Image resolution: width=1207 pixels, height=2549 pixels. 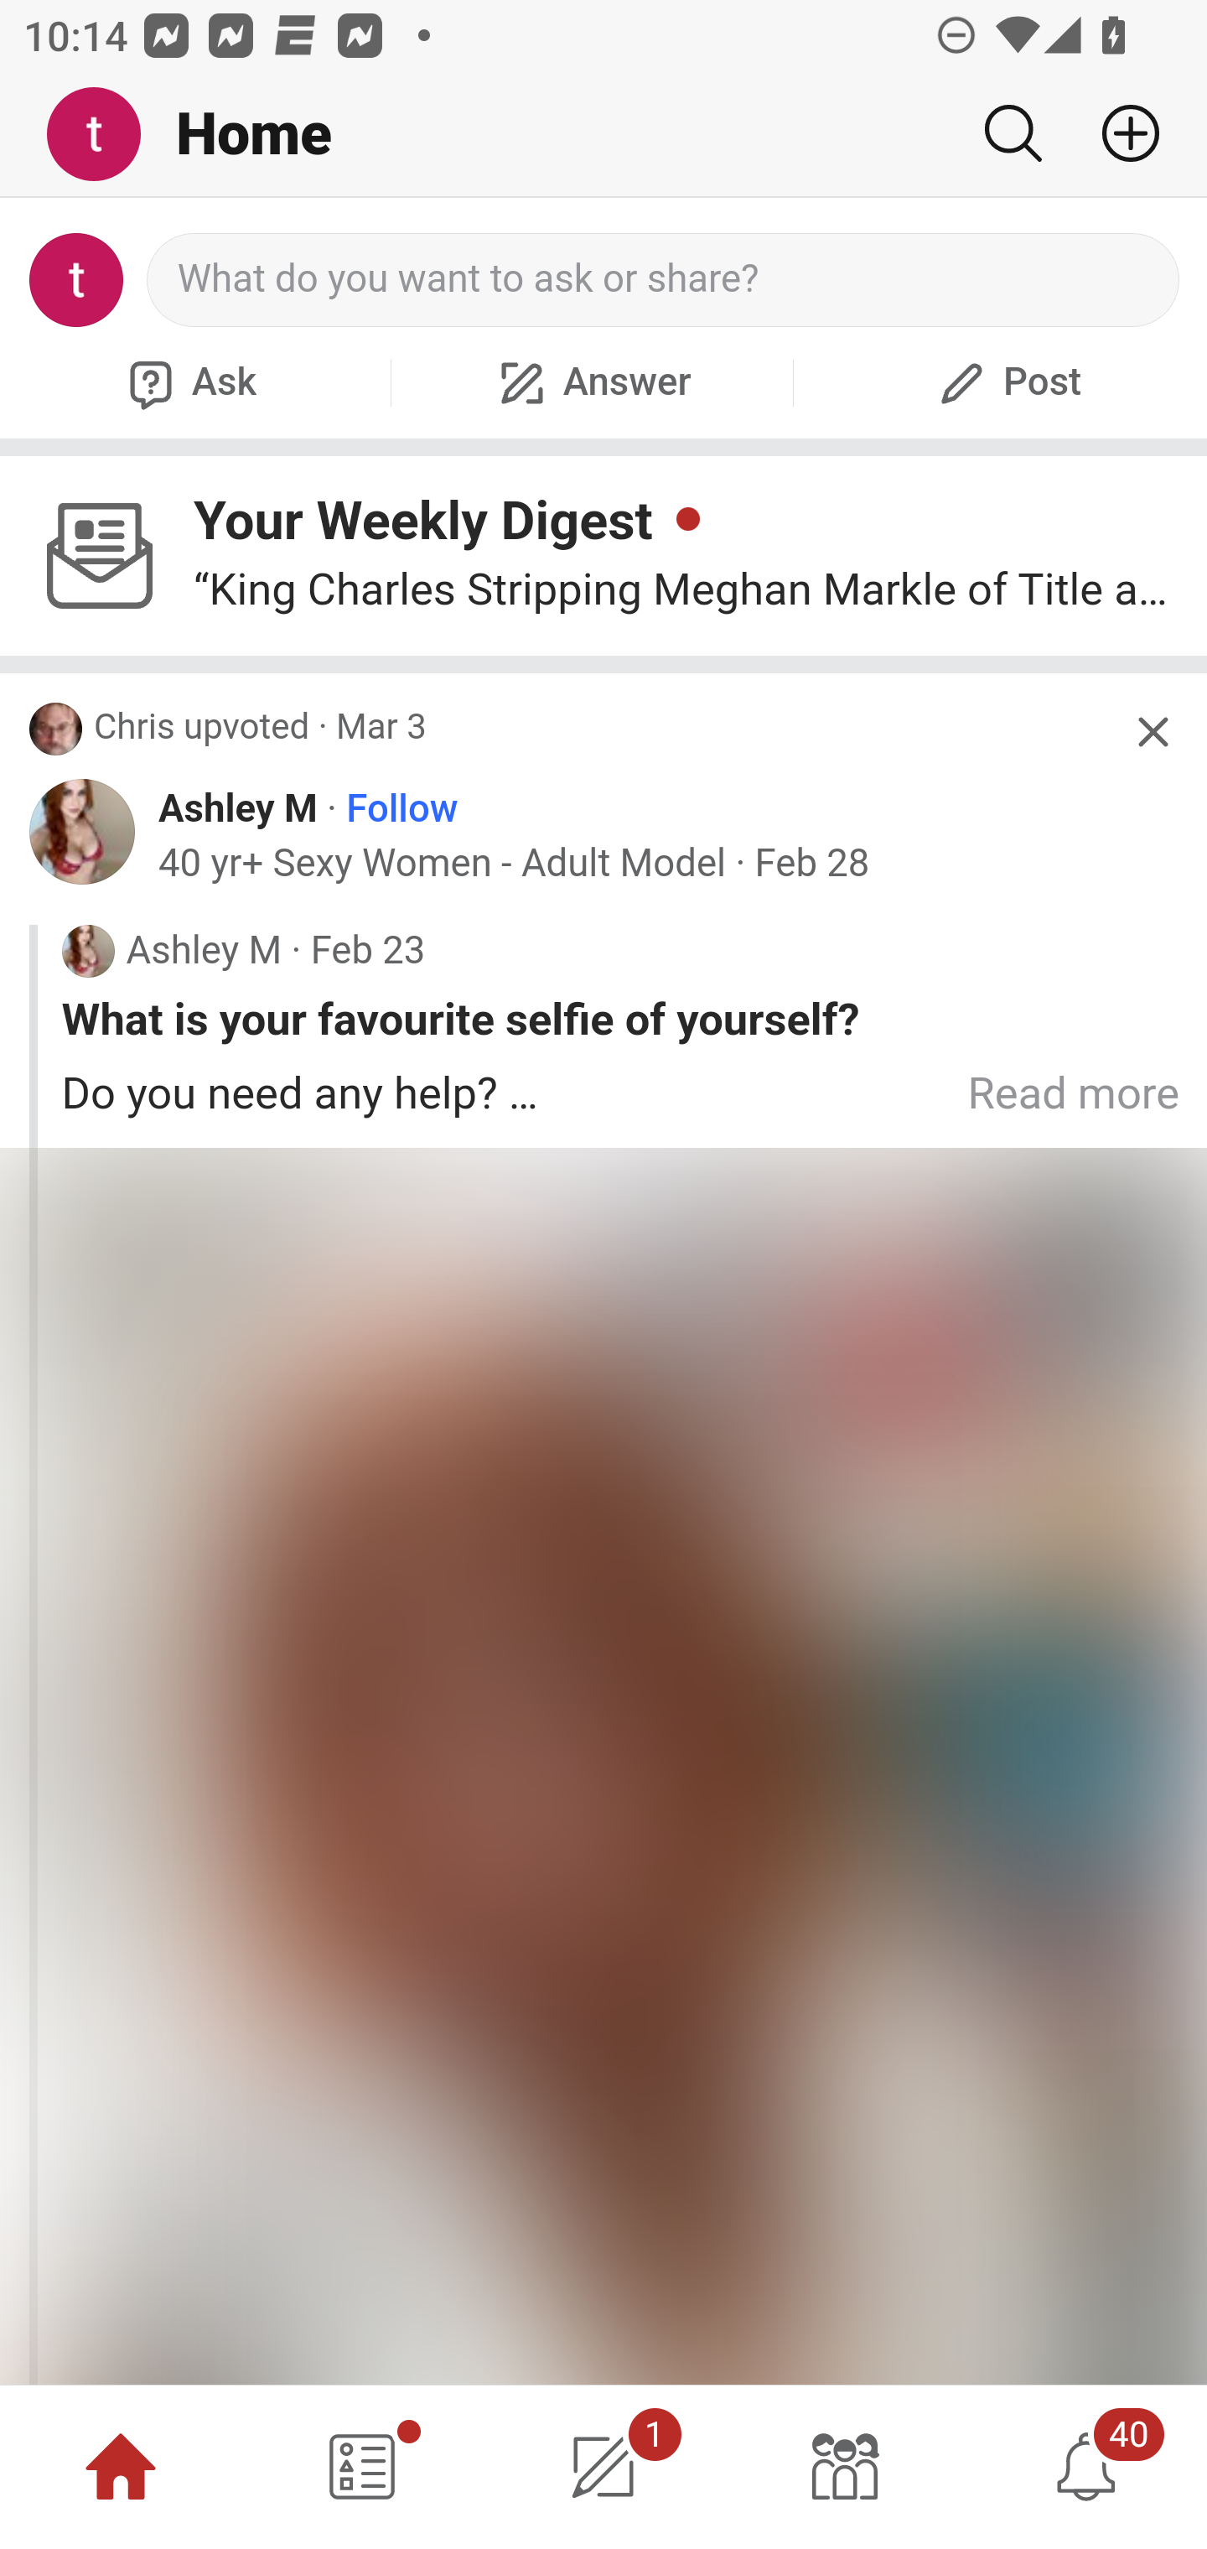 I want to click on Follow, so click(x=402, y=810).